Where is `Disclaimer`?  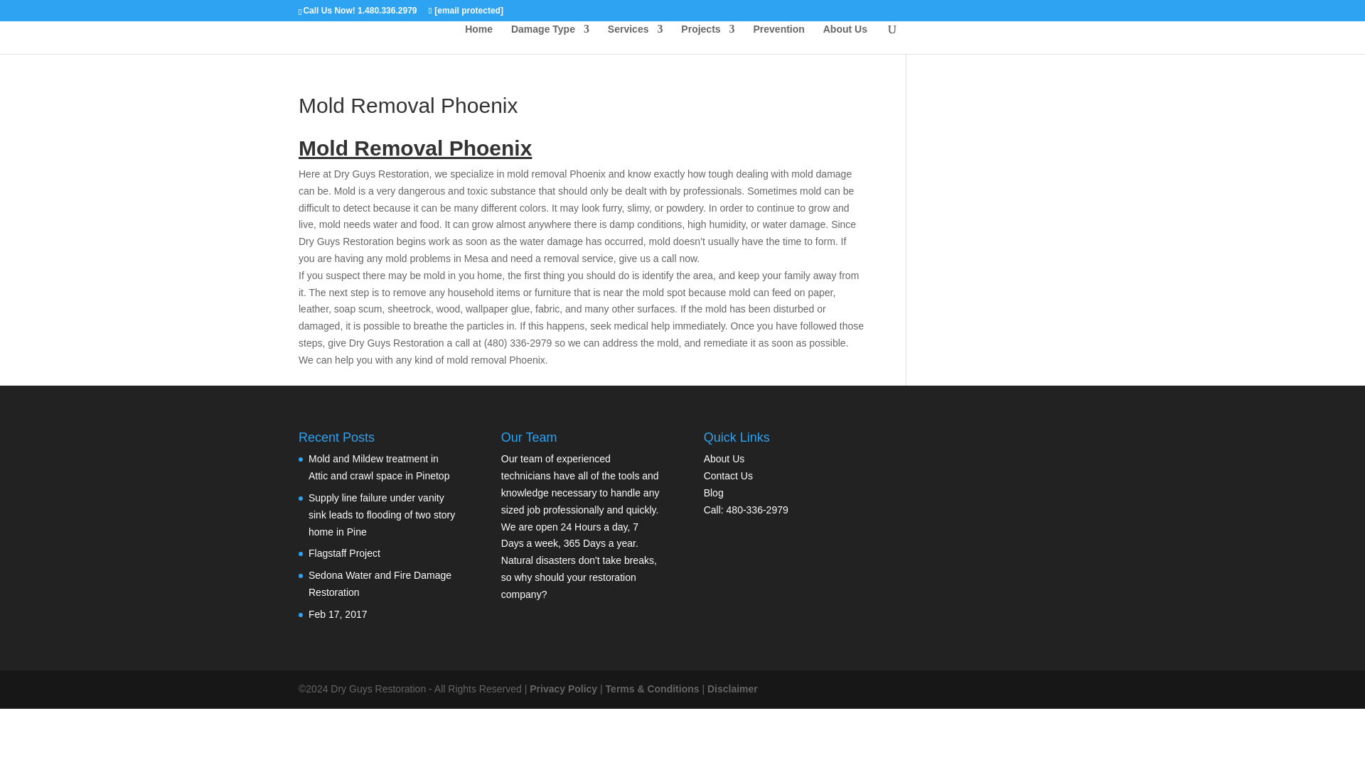 Disclaimer is located at coordinates (732, 689).